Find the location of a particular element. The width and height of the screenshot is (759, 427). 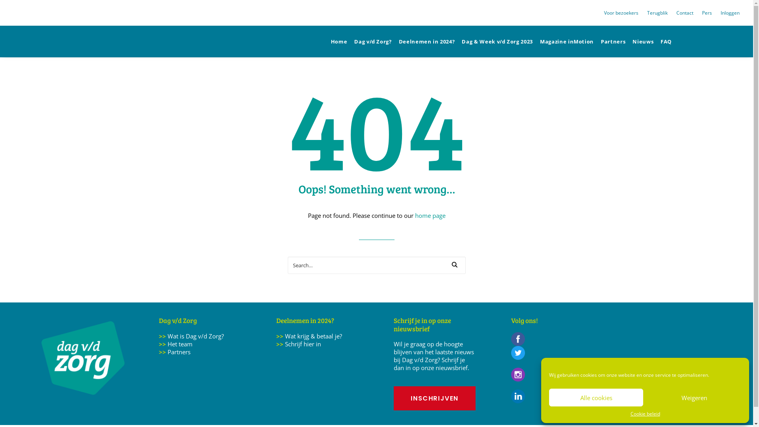

Magazine inMotion is located at coordinates (567, 42).